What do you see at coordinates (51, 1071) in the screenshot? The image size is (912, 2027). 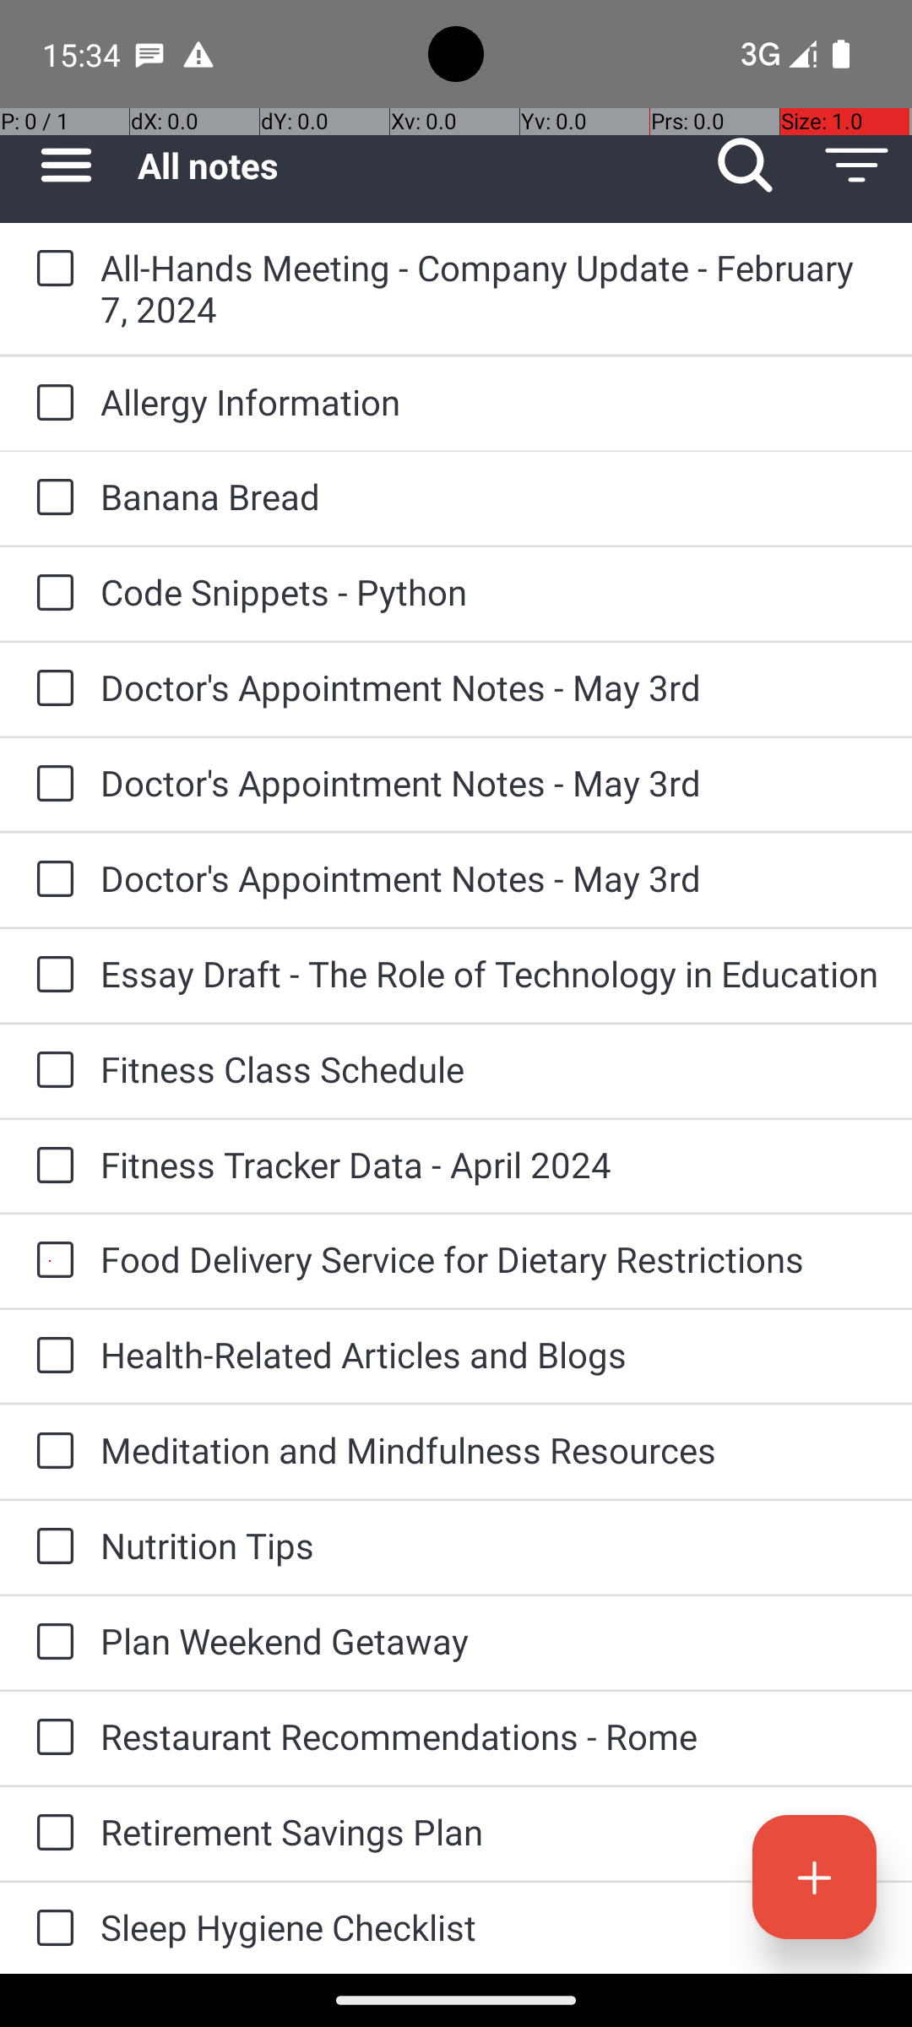 I see `to-do: Fitness Class Schedule` at bounding box center [51, 1071].